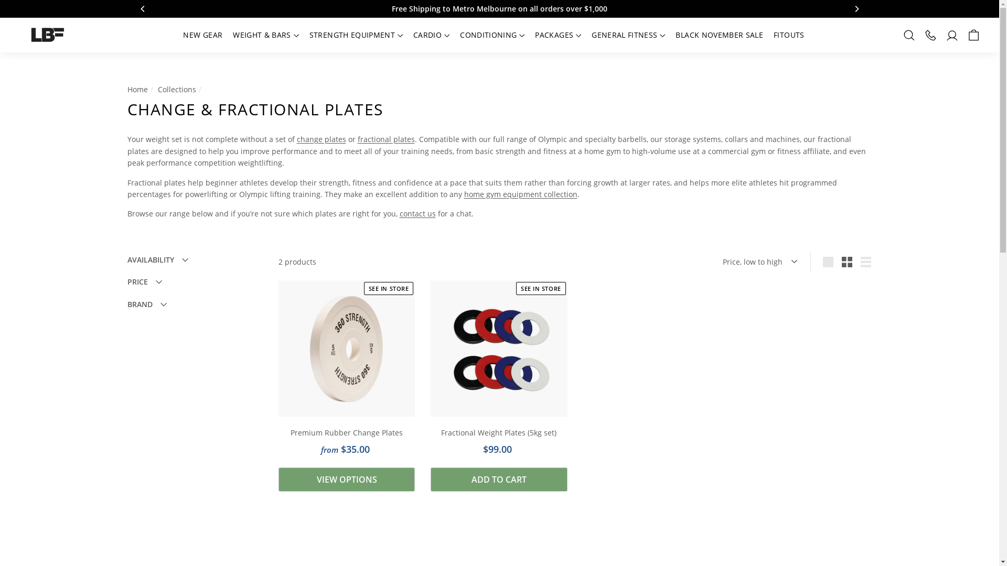 This screenshot has height=566, width=1007. What do you see at coordinates (847, 262) in the screenshot?
I see `Small` at bounding box center [847, 262].